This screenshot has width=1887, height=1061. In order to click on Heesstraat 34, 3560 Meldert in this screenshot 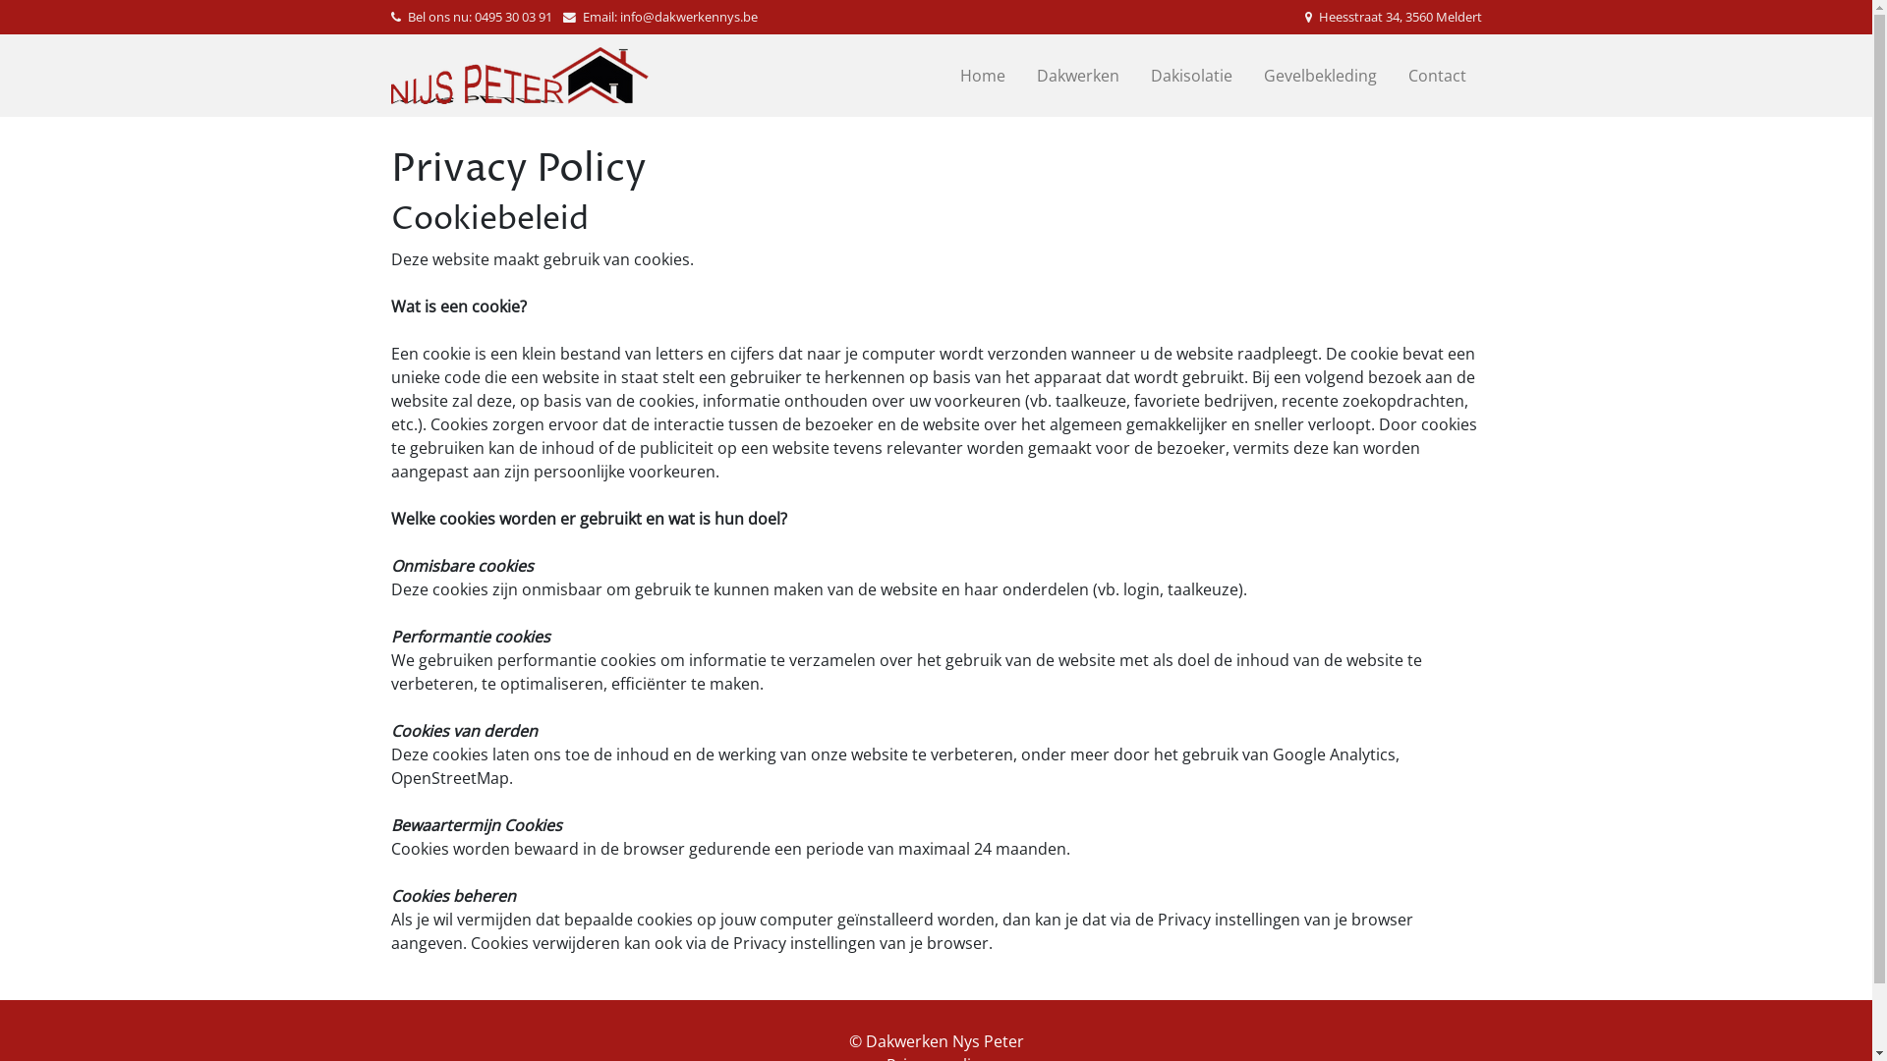, I will do `click(1394, 18)`.